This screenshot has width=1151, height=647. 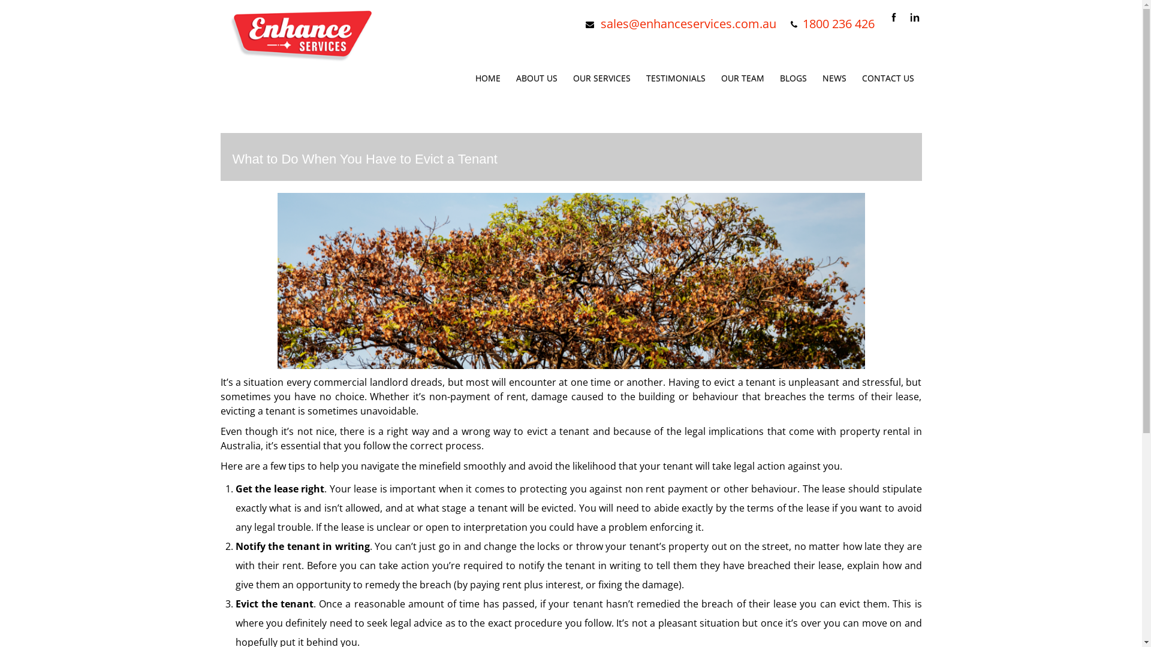 What do you see at coordinates (838, 24) in the screenshot?
I see `1800 236 426` at bounding box center [838, 24].